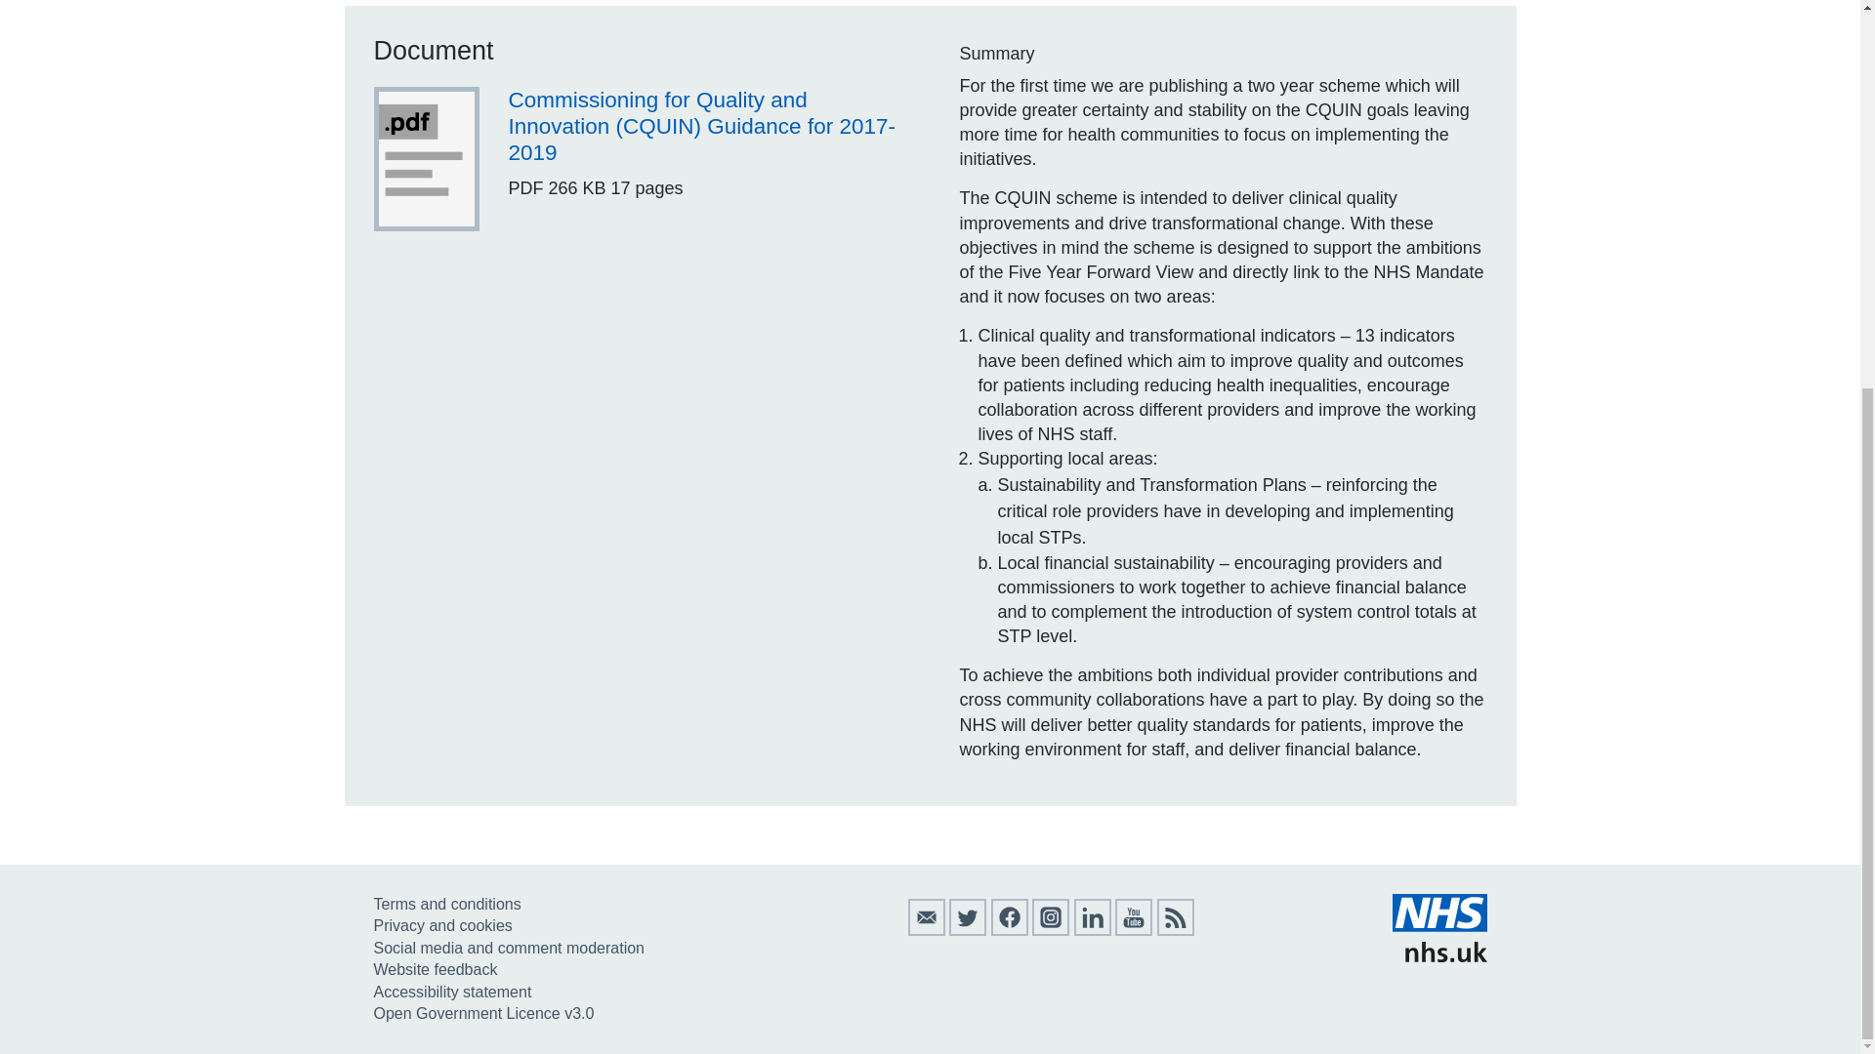 The width and height of the screenshot is (1875, 1054). Describe the element at coordinates (447, 904) in the screenshot. I see `Terms and conditions` at that location.